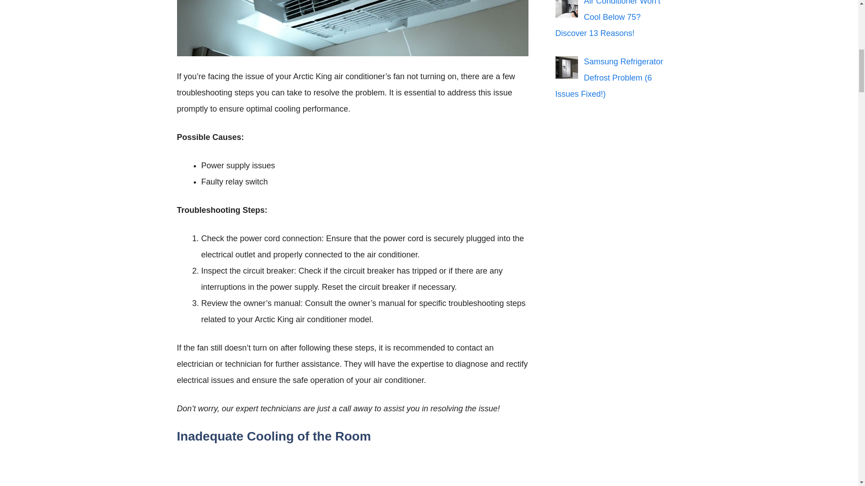  What do you see at coordinates (352, 469) in the screenshot?
I see `Arctic King air conditioner troubleshooting` at bounding box center [352, 469].